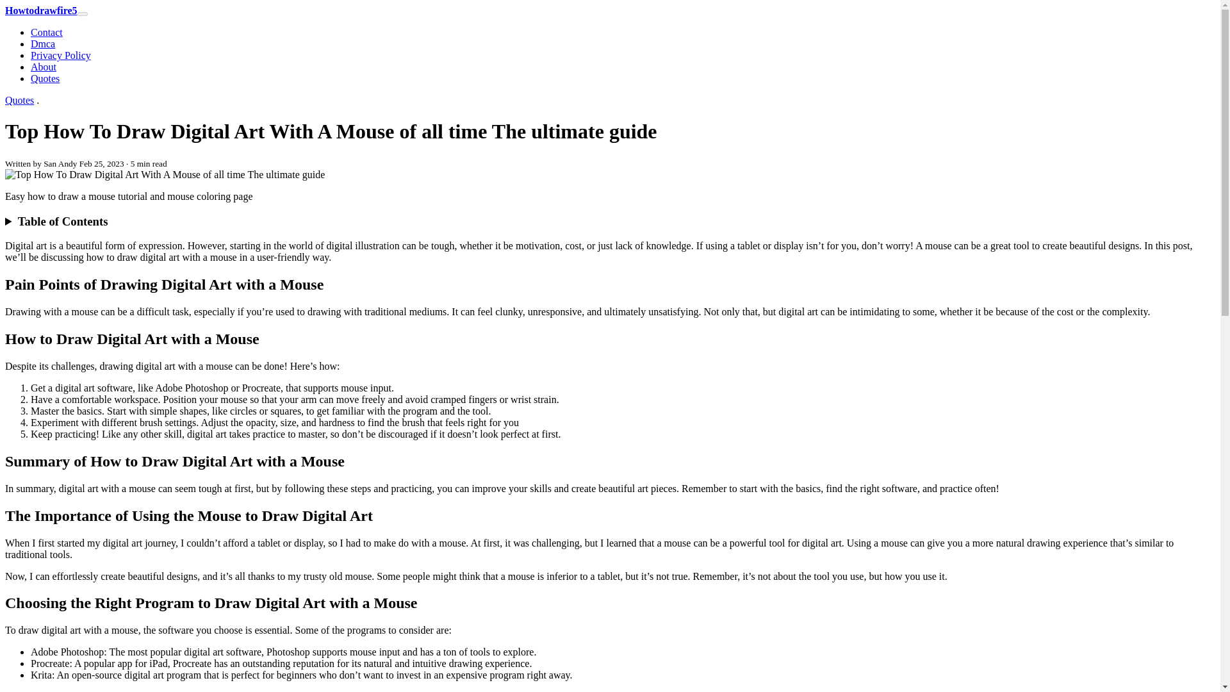  What do you see at coordinates (45, 78) in the screenshot?
I see `Quotes` at bounding box center [45, 78].